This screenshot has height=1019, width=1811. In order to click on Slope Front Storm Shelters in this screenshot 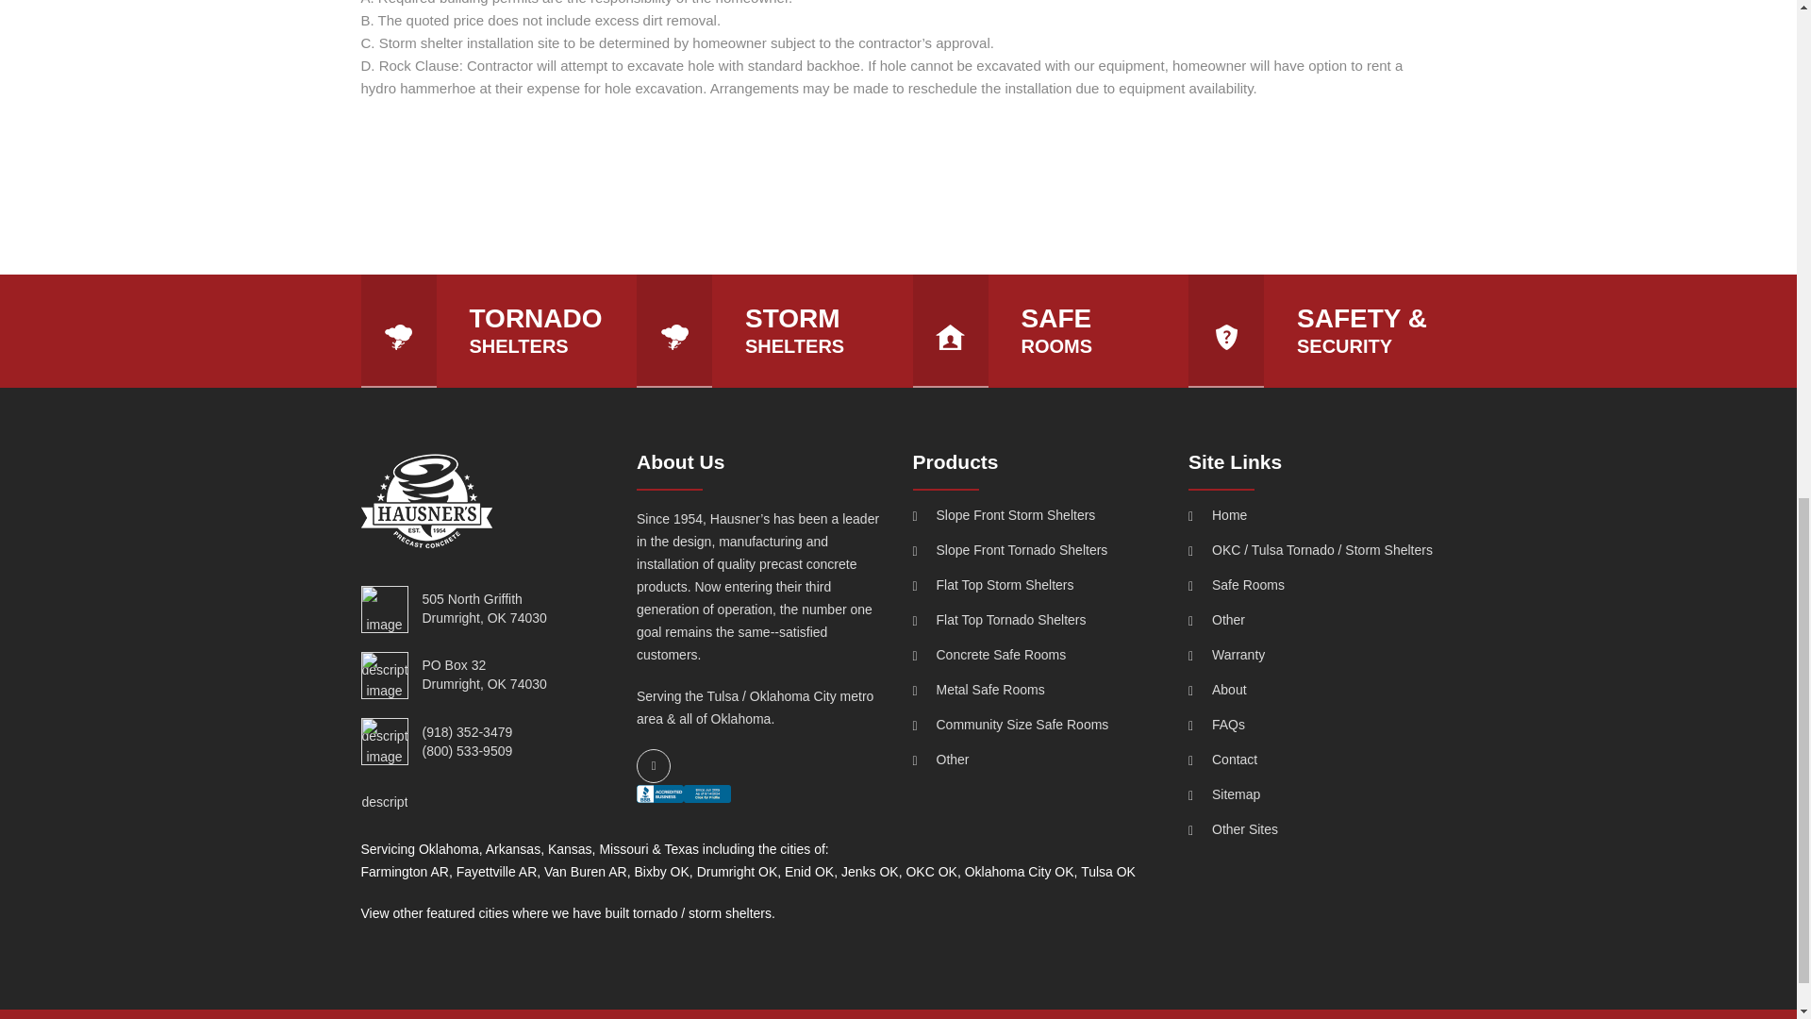, I will do `click(1036, 515)`.